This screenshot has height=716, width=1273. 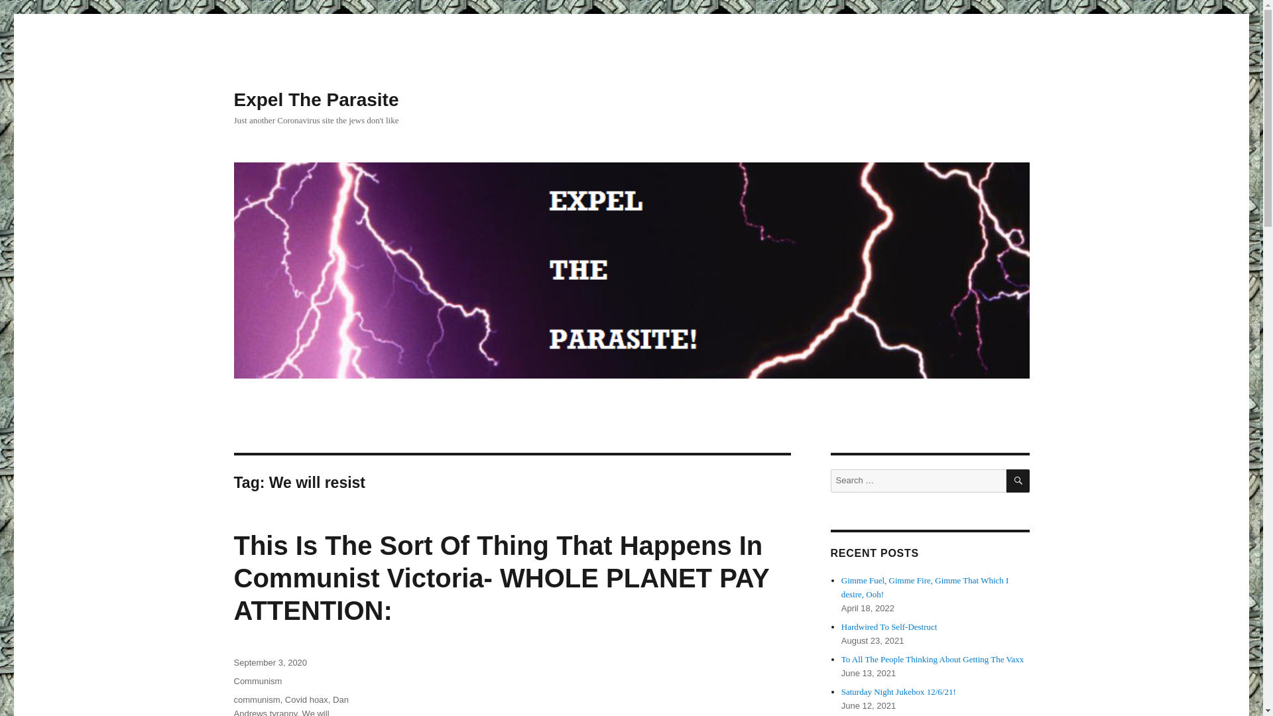 I want to click on Gimme Fuel, Gimme Fire, Gimme That Which I desire, Ooh!, so click(x=926, y=587).